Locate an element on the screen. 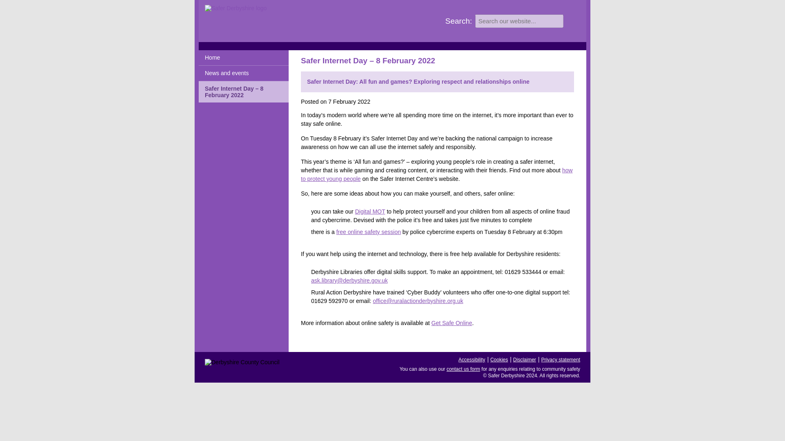  free online safety session is located at coordinates (368, 232).